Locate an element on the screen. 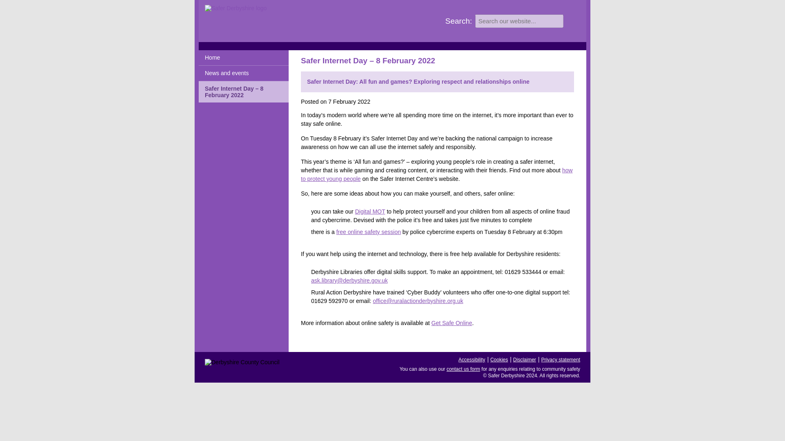  free online safety session is located at coordinates (368, 232).